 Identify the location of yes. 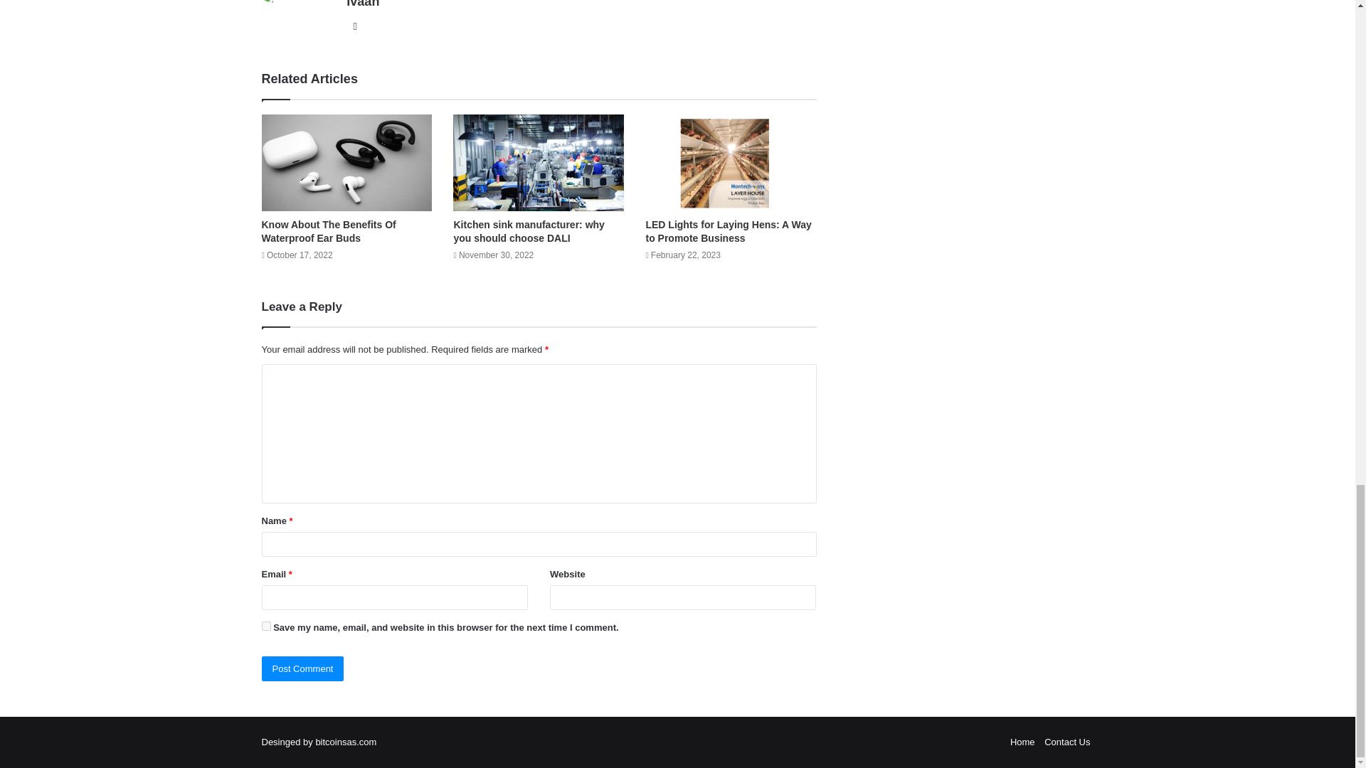
(266, 626).